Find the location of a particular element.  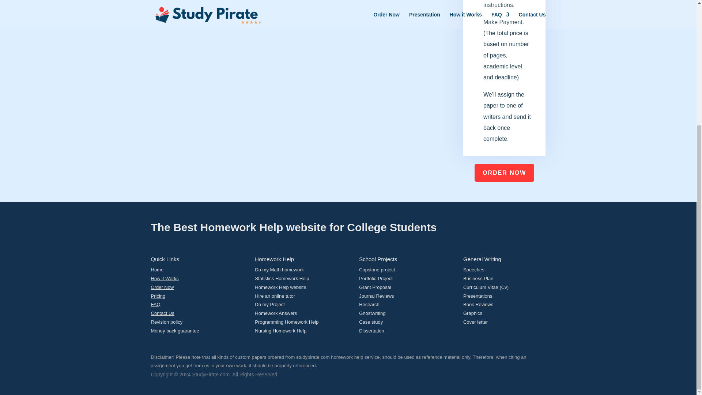

Pricing is located at coordinates (158, 296).